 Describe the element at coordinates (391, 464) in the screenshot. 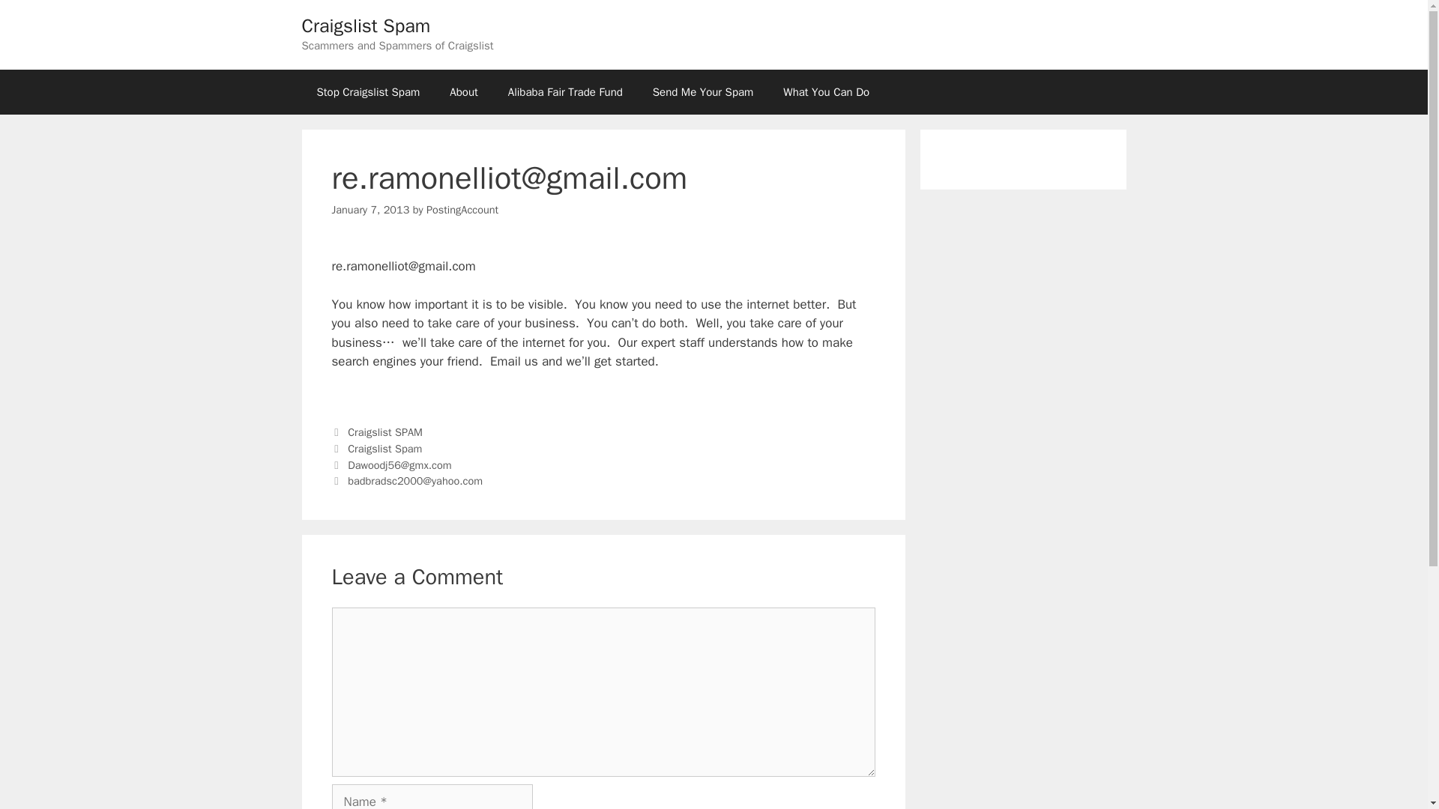

I see `Previous` at that location.